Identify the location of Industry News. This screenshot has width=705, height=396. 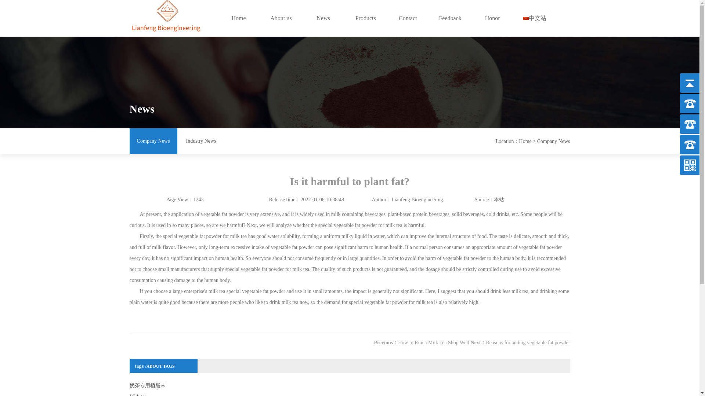
(200, 141).